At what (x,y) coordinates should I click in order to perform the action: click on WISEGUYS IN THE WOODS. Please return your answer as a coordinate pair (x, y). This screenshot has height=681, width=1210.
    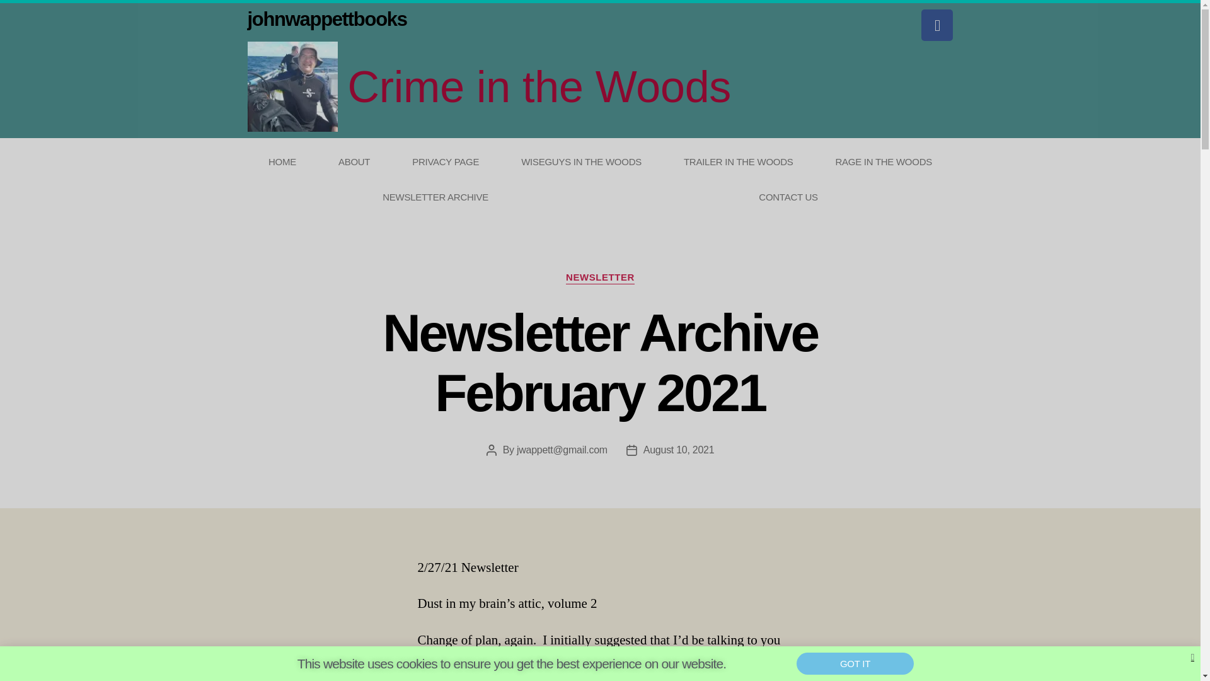
    Looking at the image, I should click on (582, 161).